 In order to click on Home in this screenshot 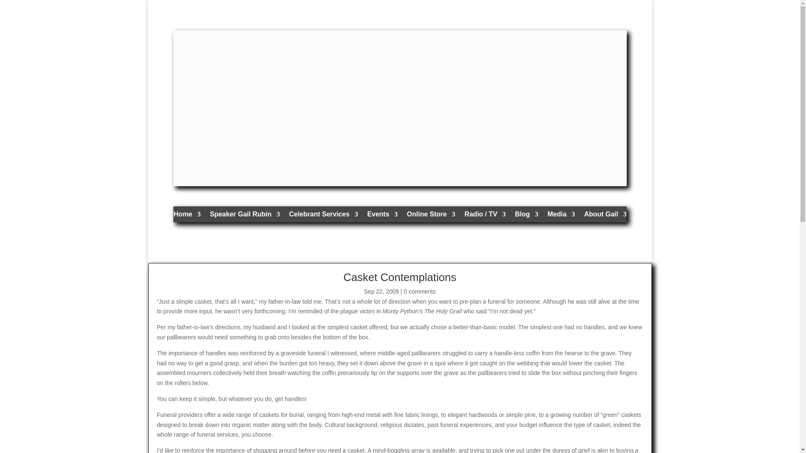, I will do `click(187, 216)`.